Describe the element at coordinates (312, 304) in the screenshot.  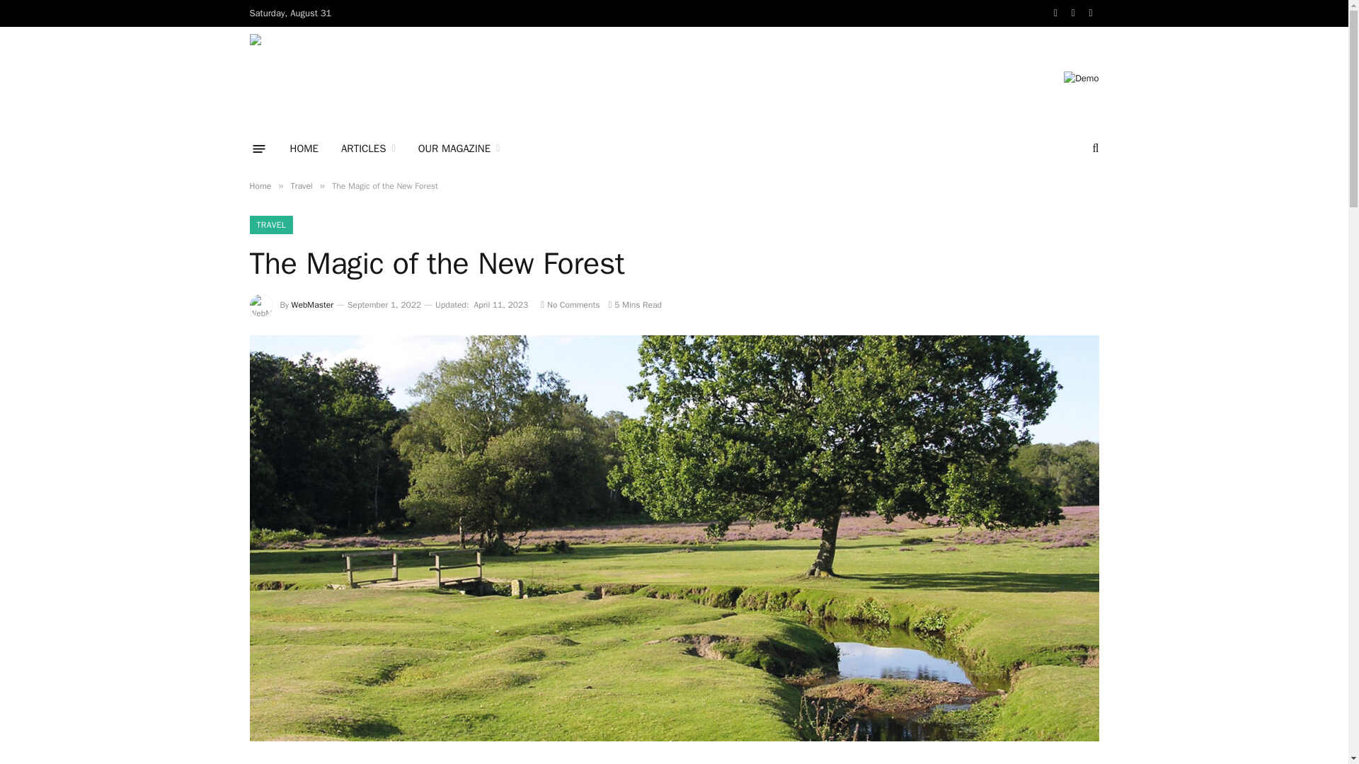
I see `Posts by WebMaster` at that location.